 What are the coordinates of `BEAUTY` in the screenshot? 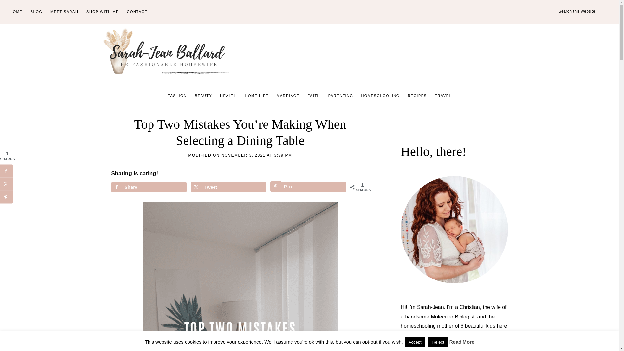 It's located at (203, 96).